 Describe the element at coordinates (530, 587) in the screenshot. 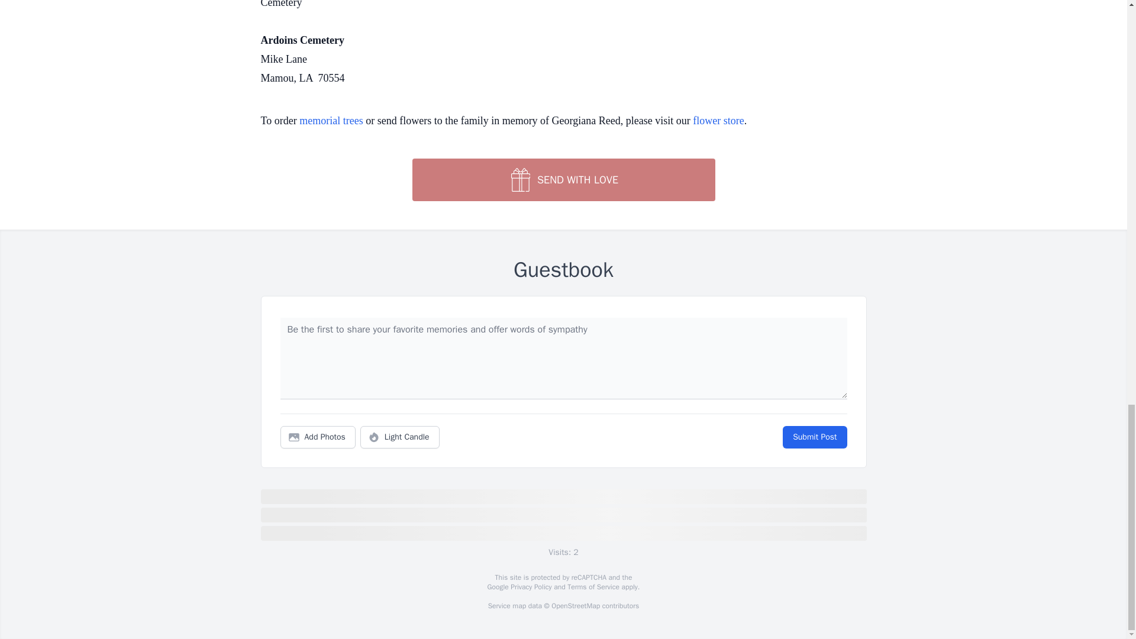

I see `Privacy Policy` at that location.